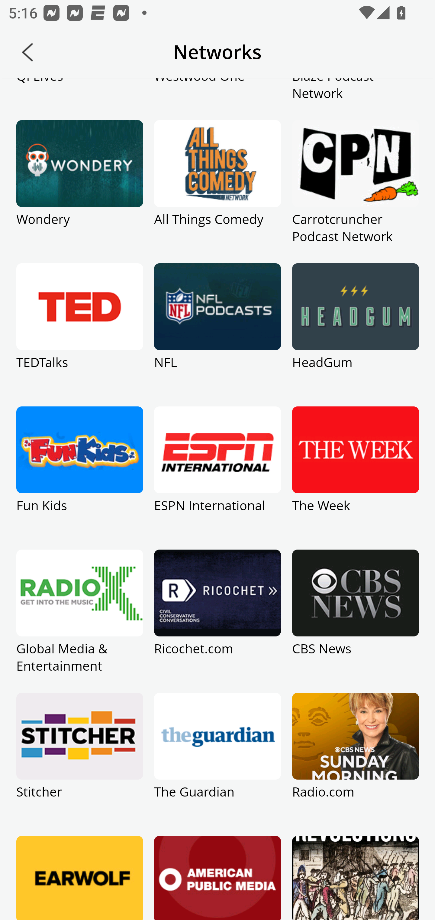 This screenshot has height=920, width=435. I want to click on Stitcher, so click(79, 764).